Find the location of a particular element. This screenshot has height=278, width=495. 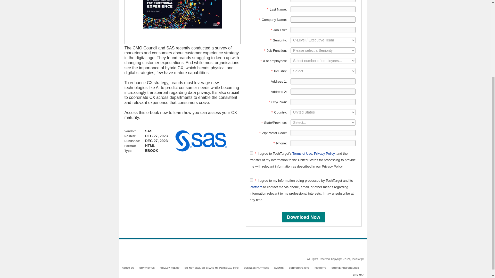

Download Now is located at coordinates (303, 217).